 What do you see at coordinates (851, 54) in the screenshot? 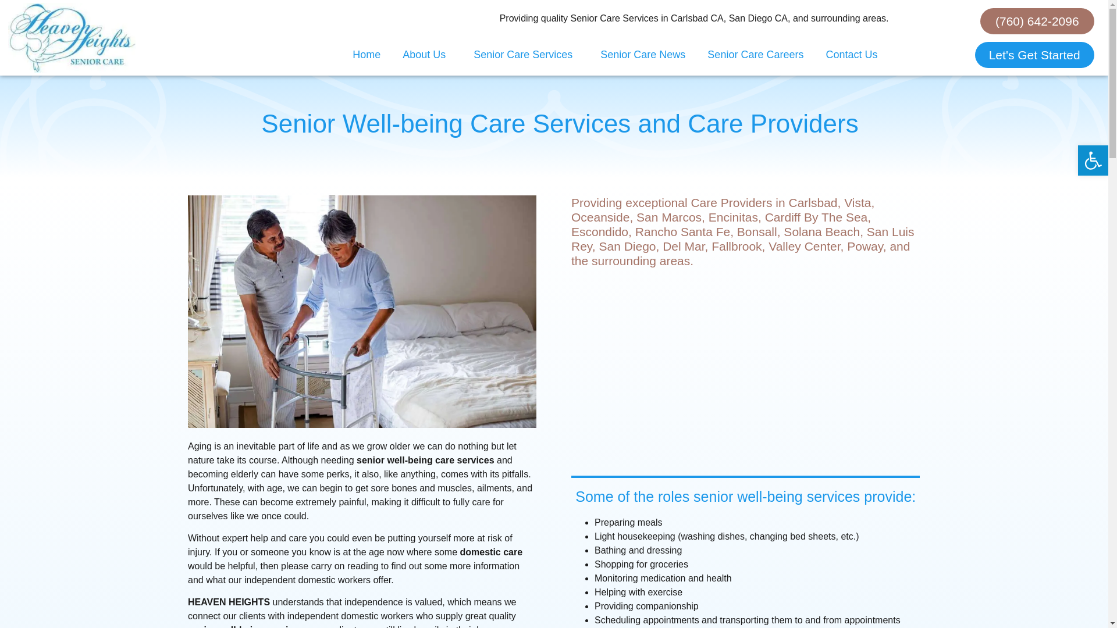
I see `Contact Us` at bounding box center [851, 54].